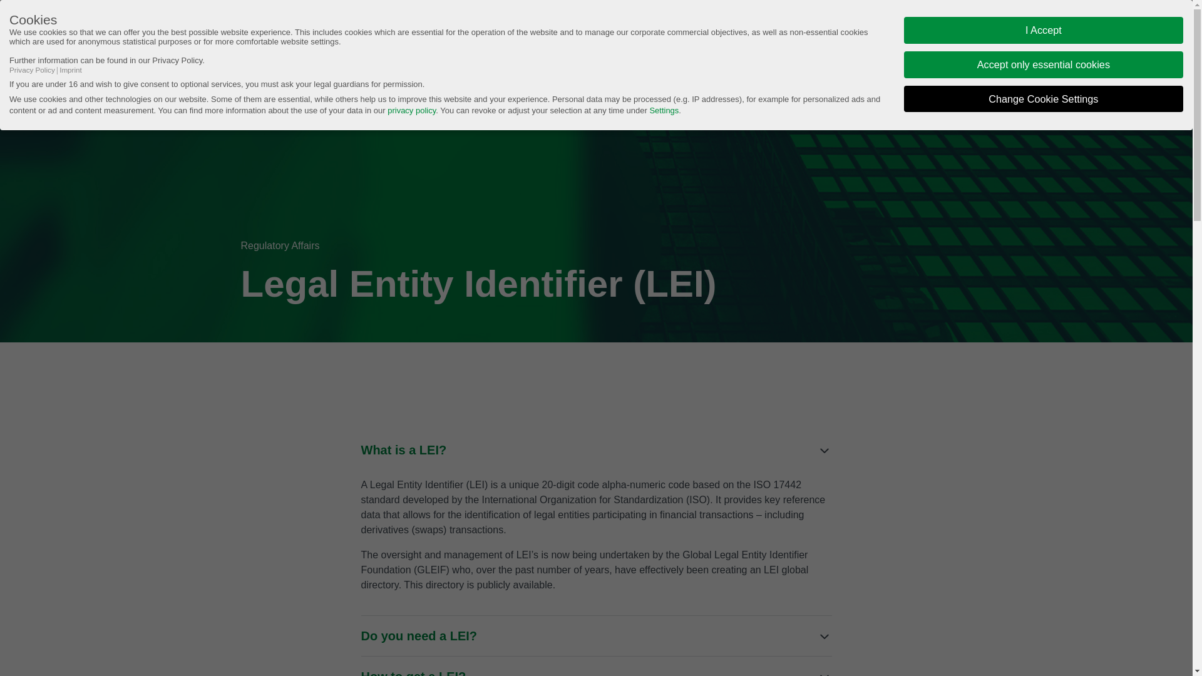  Describe the element at coordinates (1044, 65) in the screenshot. I see `Accept only essential cookies` at that location.